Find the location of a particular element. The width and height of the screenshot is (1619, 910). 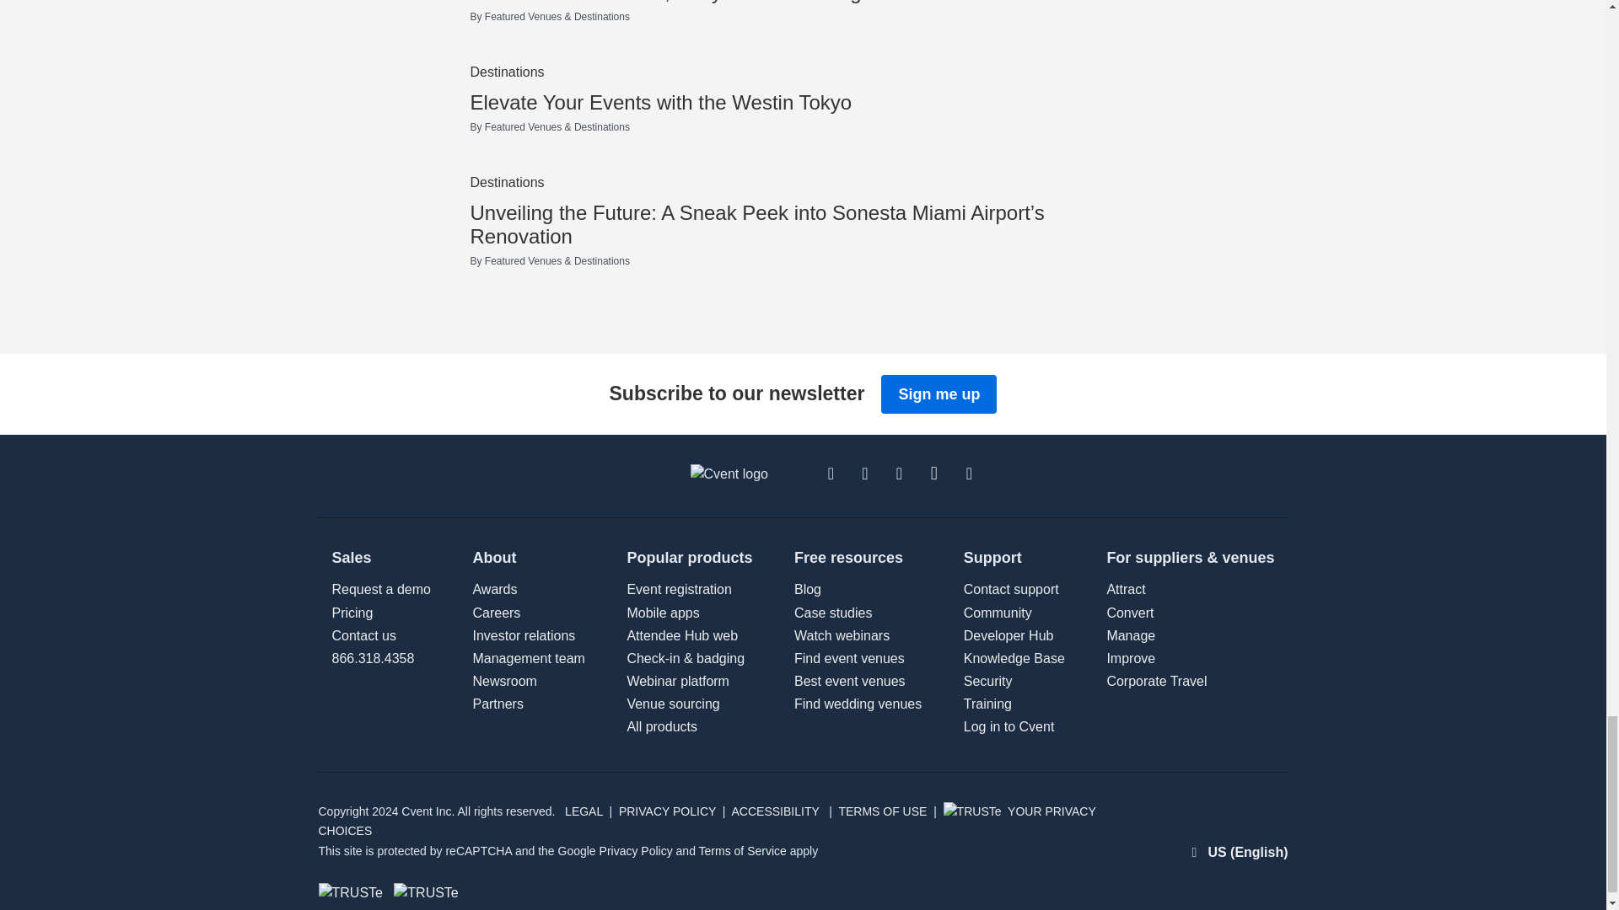

Legal is located at coordinates (504, 681).